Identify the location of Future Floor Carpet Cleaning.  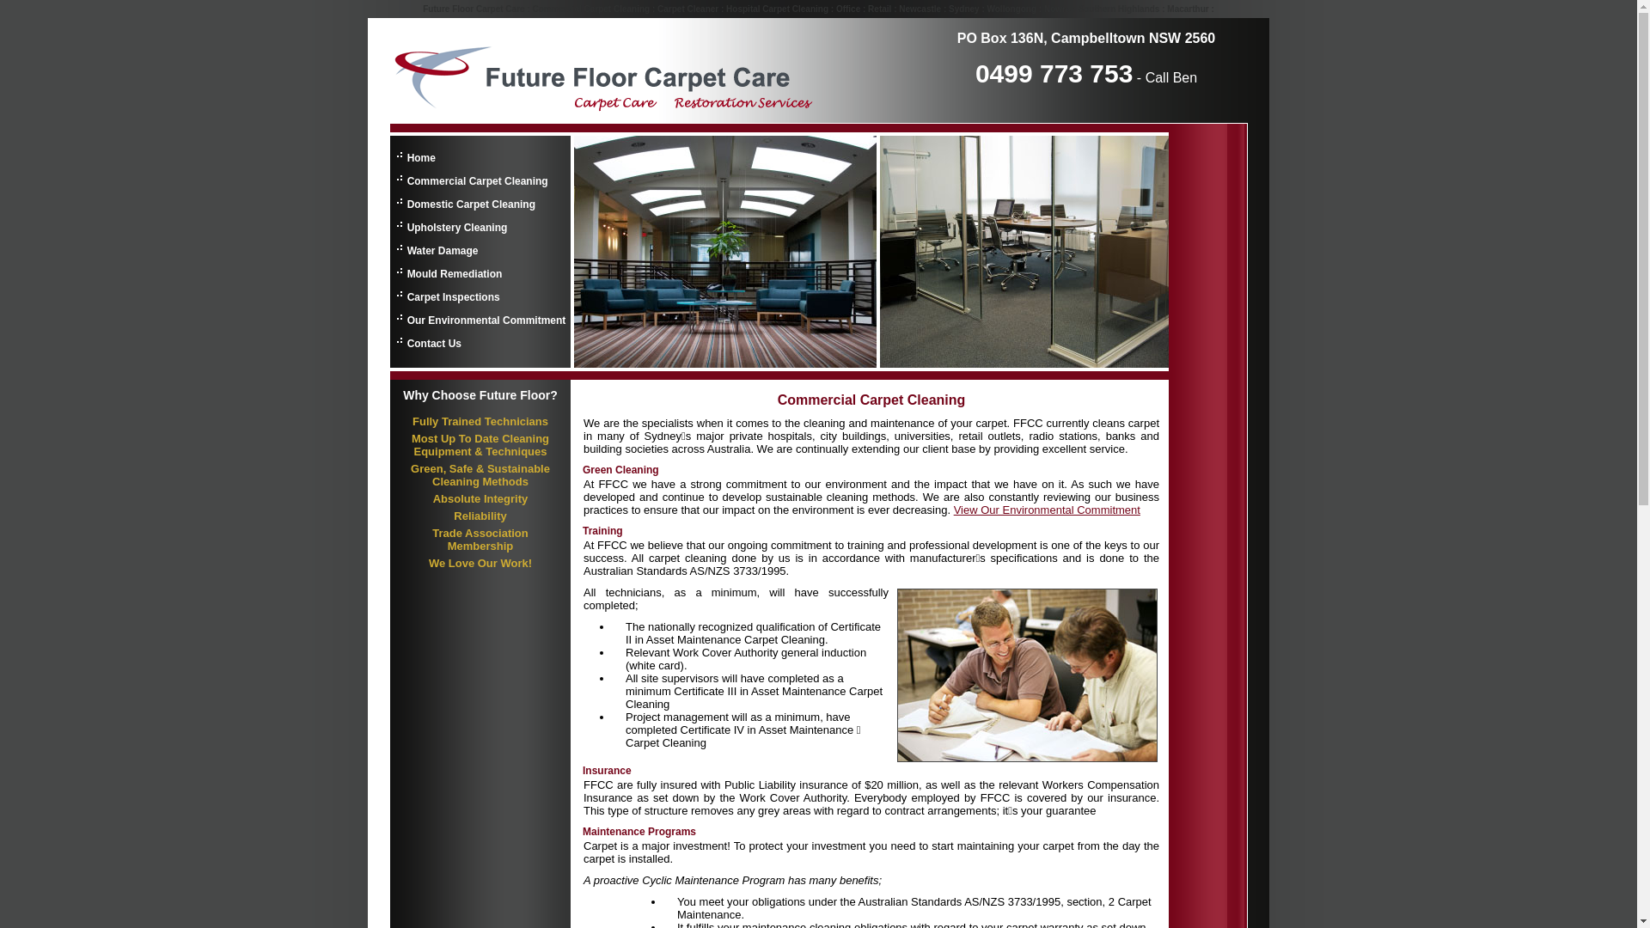
(480, 524).